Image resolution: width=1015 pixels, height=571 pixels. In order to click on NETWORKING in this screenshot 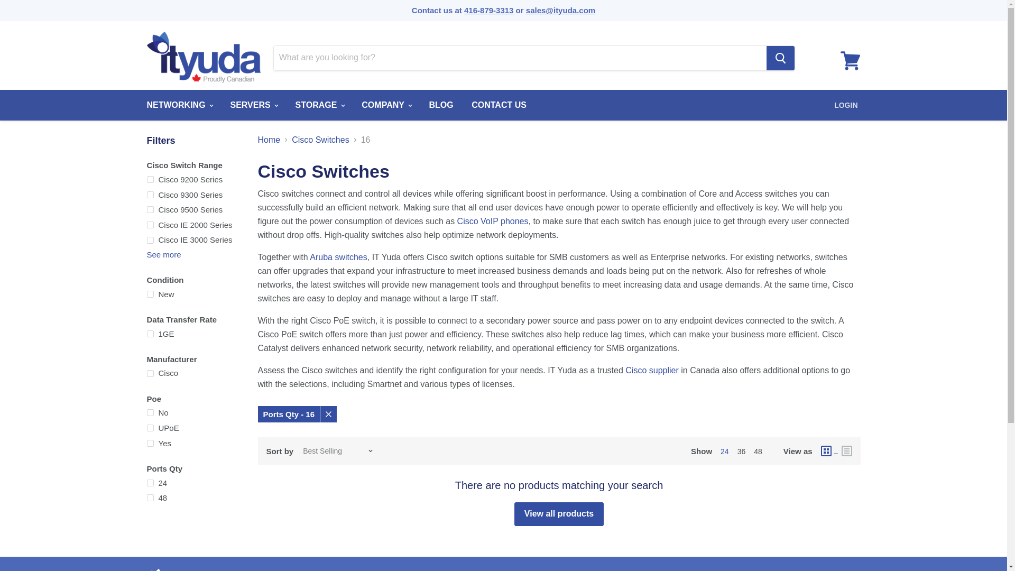, I will do `click(179, 105)`.